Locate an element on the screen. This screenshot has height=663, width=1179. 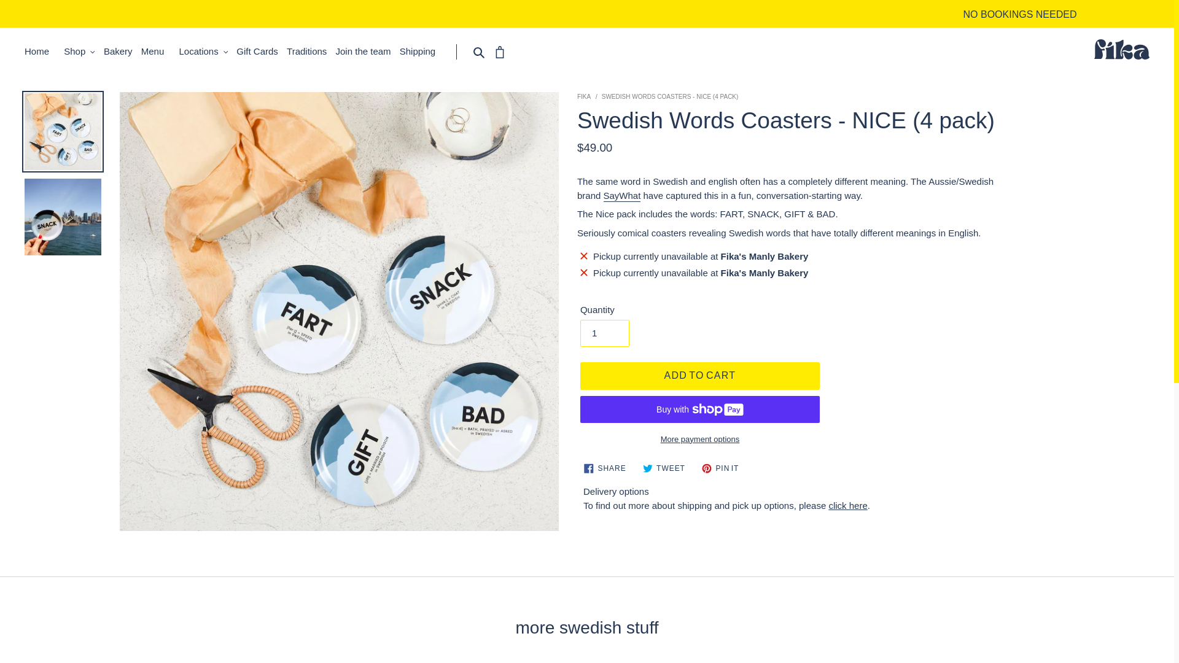
Menu is located at coordinates (156, 52).